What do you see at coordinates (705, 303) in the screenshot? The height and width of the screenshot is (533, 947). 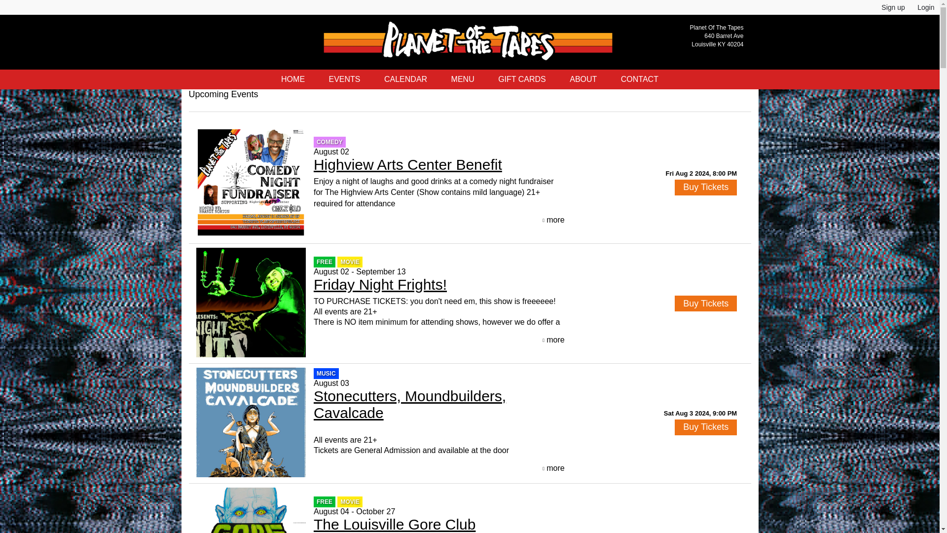 I see `Buy Tickets` at bounding box center [705, 303].